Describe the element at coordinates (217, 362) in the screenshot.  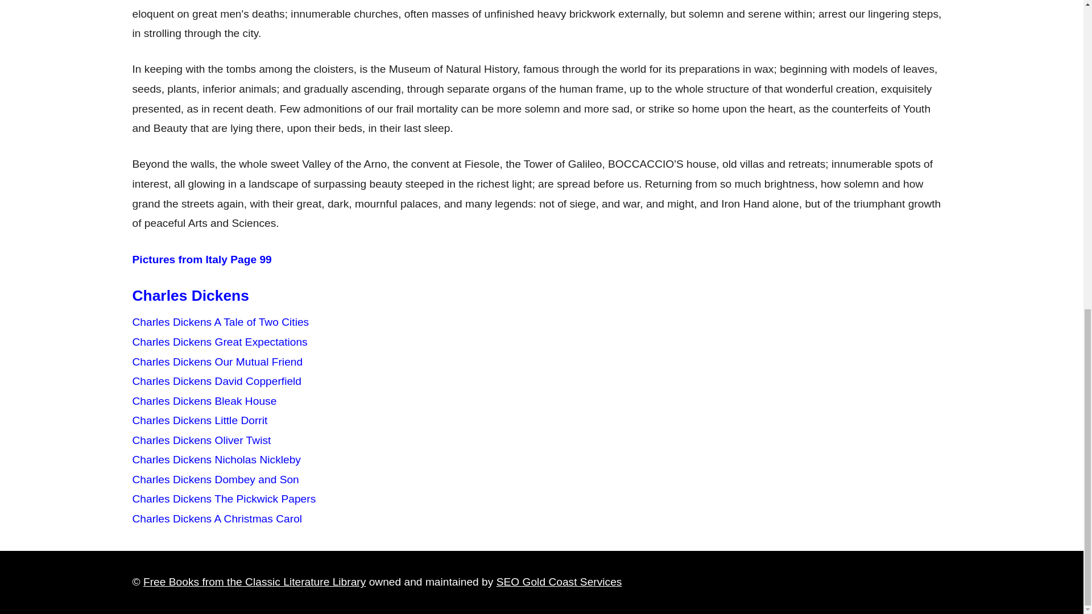
I see `Charles Dickens Our Mutual Friend` at that location.